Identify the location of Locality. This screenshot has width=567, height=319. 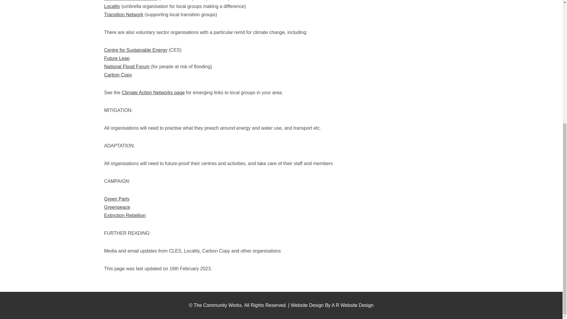
(112, 6).